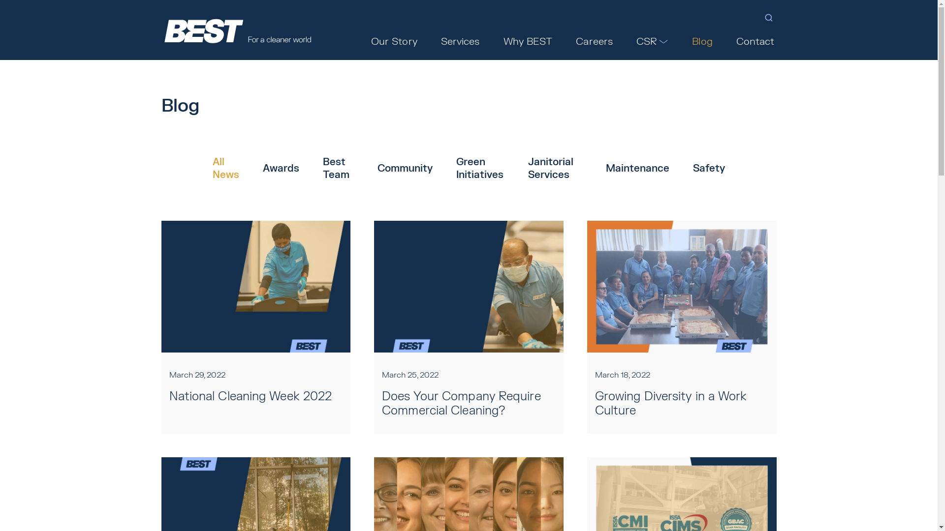  I want to click on Safety, so click(709, 169).